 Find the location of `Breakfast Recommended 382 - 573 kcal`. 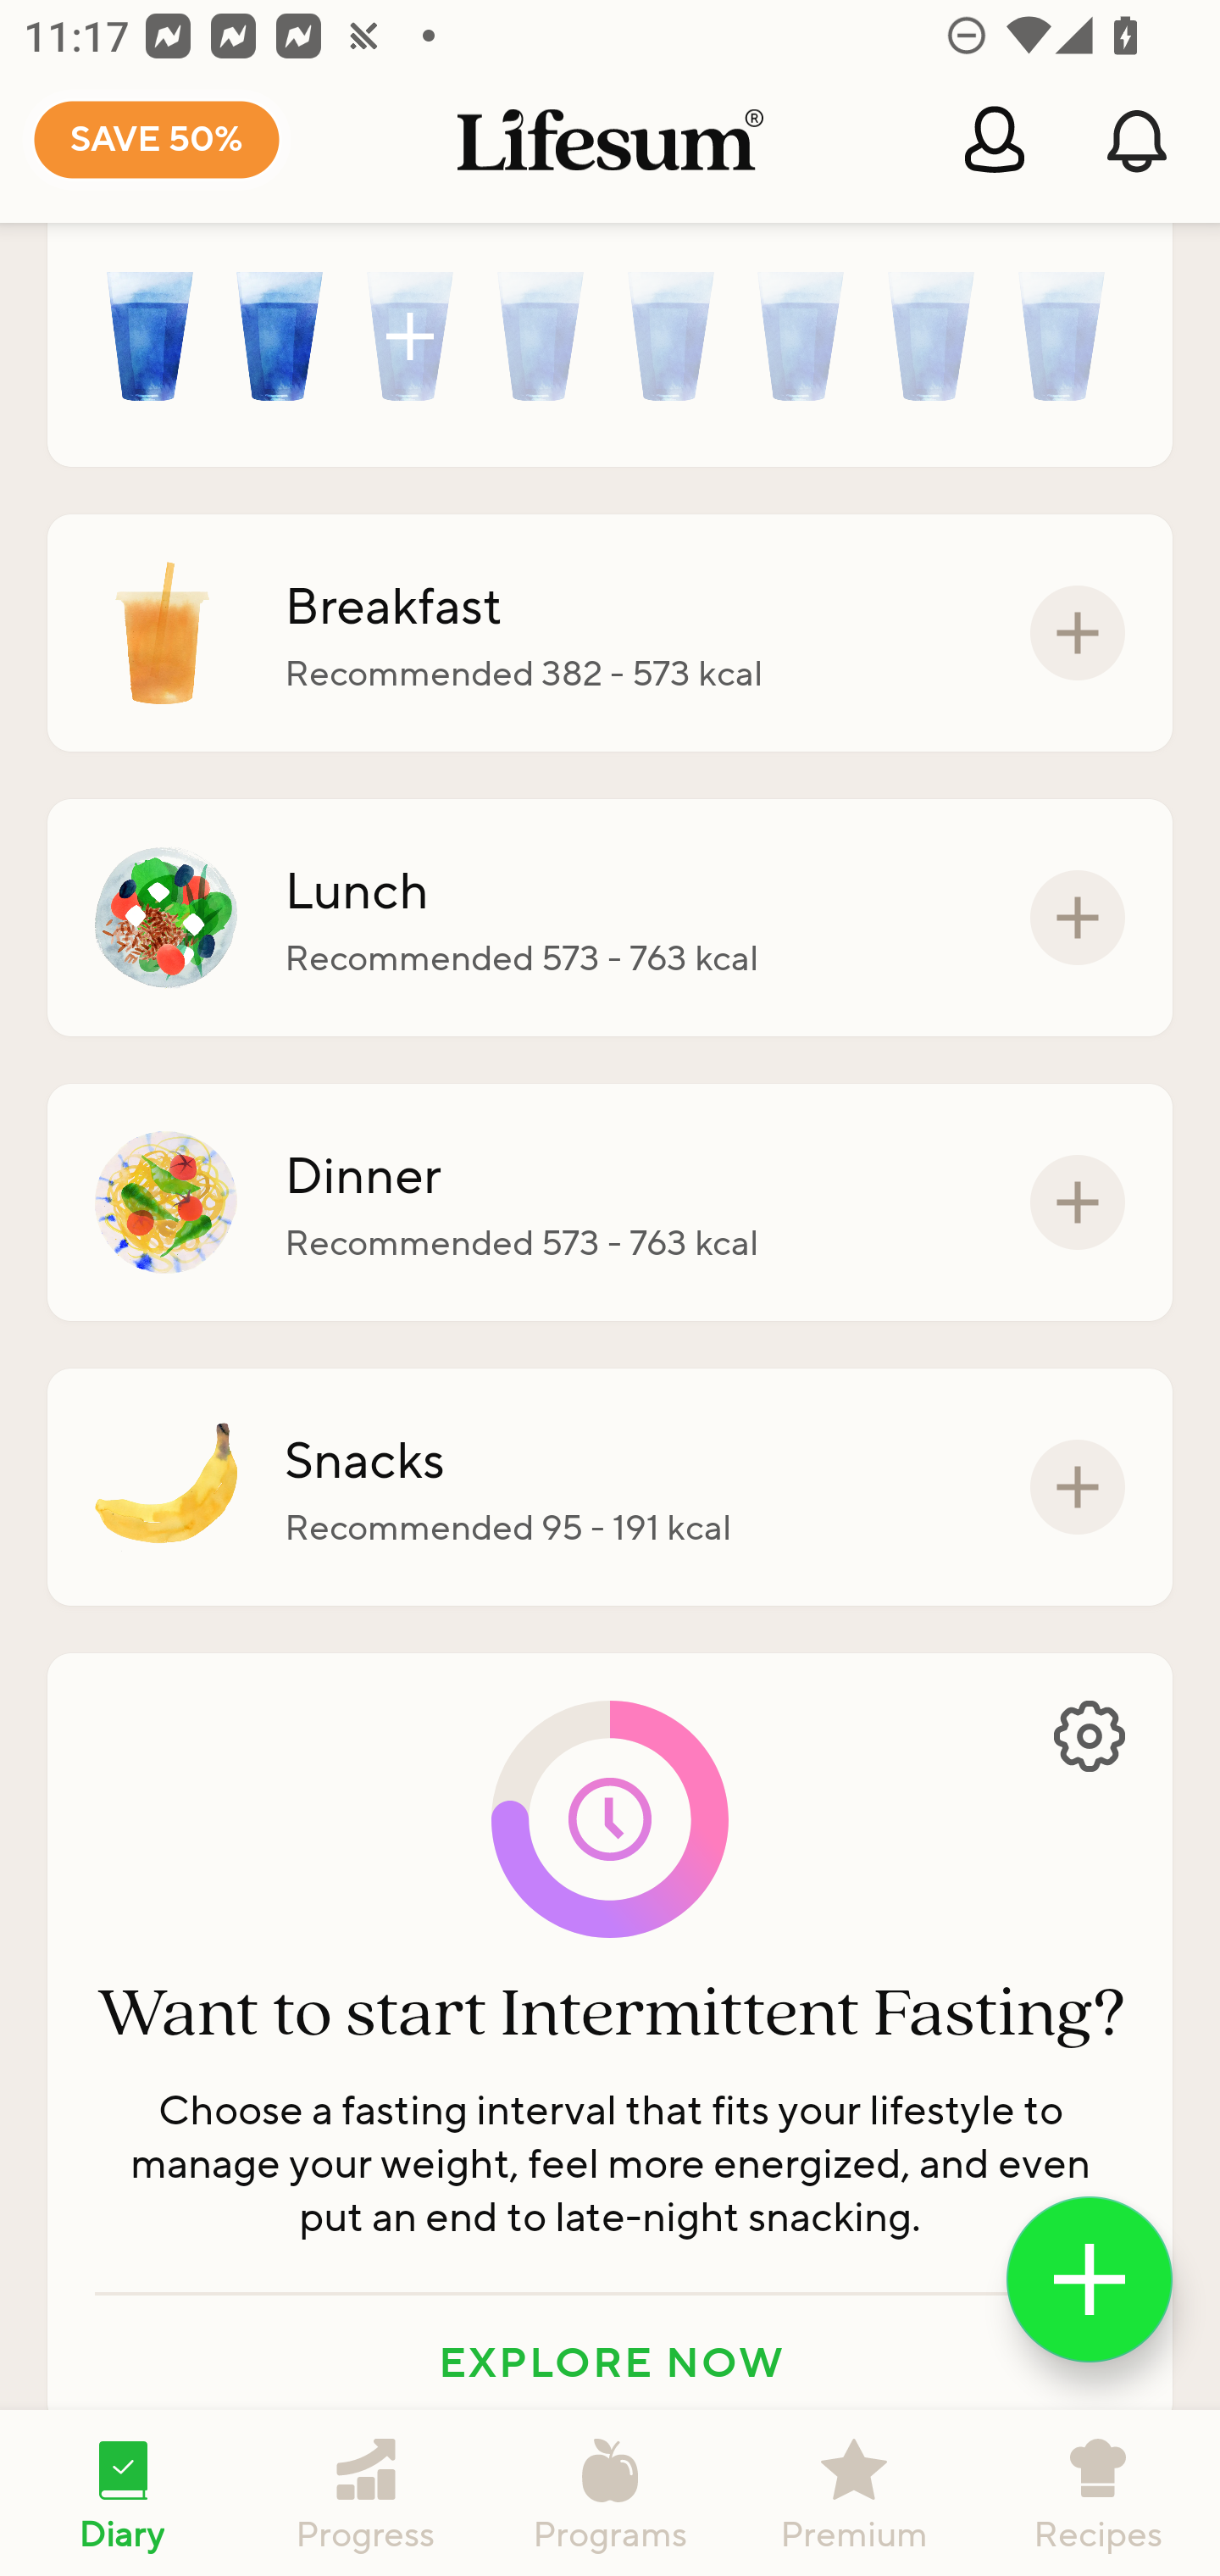

Breakfast Recommended 382 - 573 kcal is located at coordinates (610, 634).